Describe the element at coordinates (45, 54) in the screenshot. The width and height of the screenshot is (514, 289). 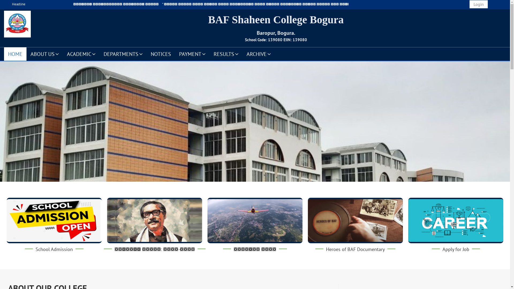
I see `ABOUT US` at that location.